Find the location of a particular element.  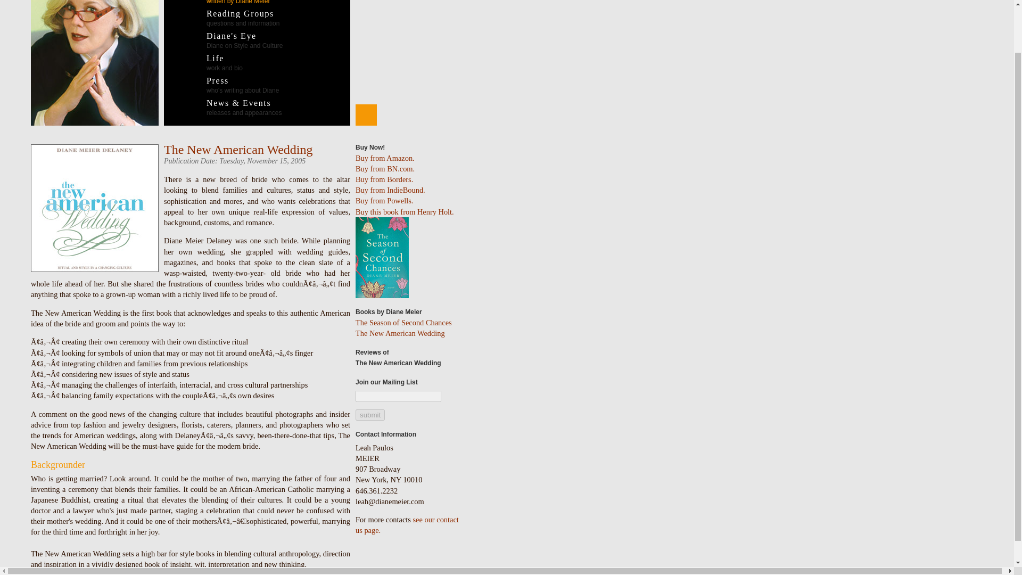

Buy from BN.com. is located at coordinates (385, 168).